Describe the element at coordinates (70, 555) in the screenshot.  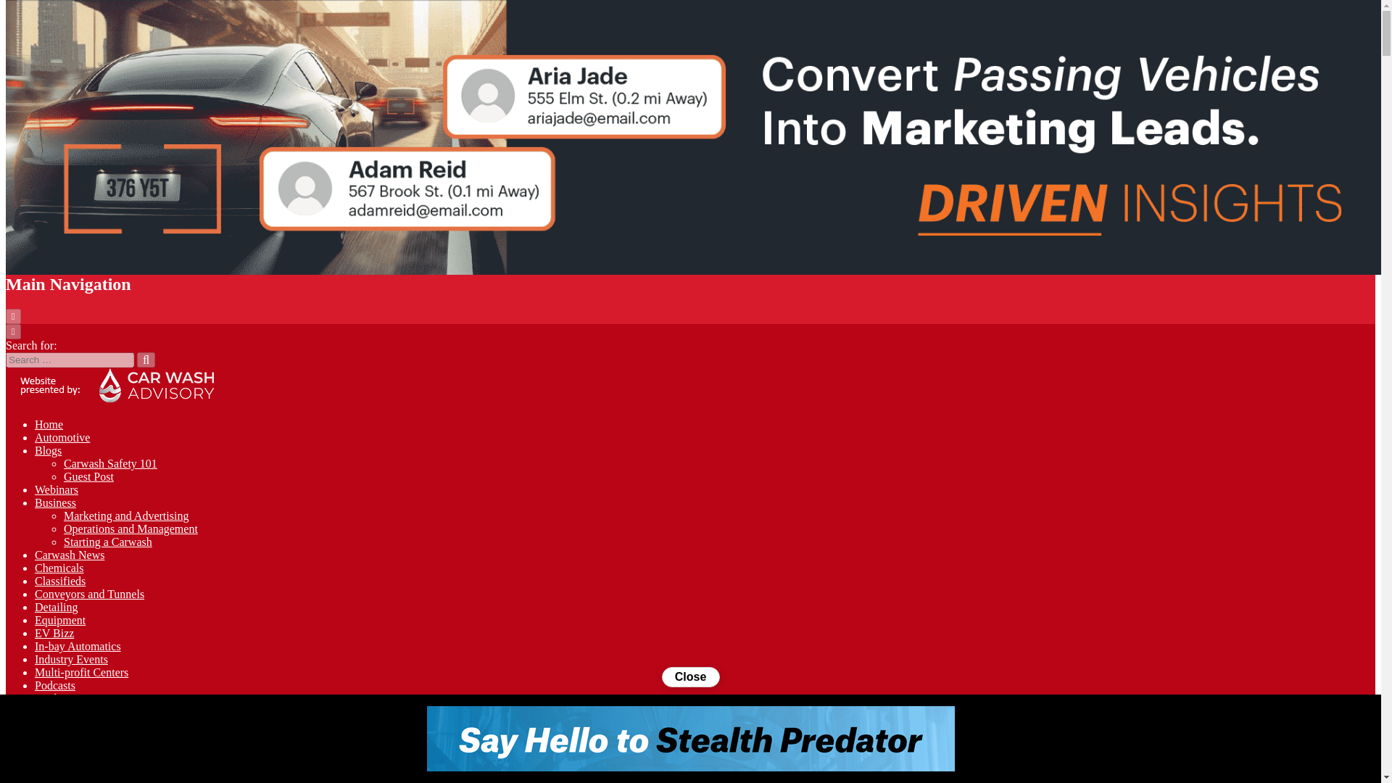
I see `Carwash News` at that location.